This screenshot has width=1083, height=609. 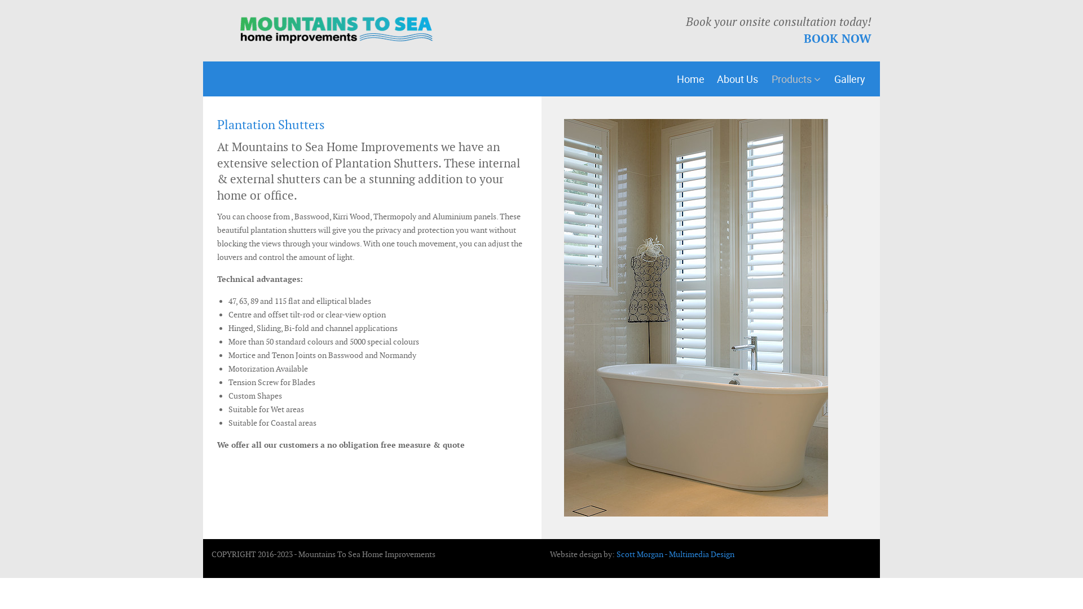 I want to click on Products, so click(x=796, y=79).